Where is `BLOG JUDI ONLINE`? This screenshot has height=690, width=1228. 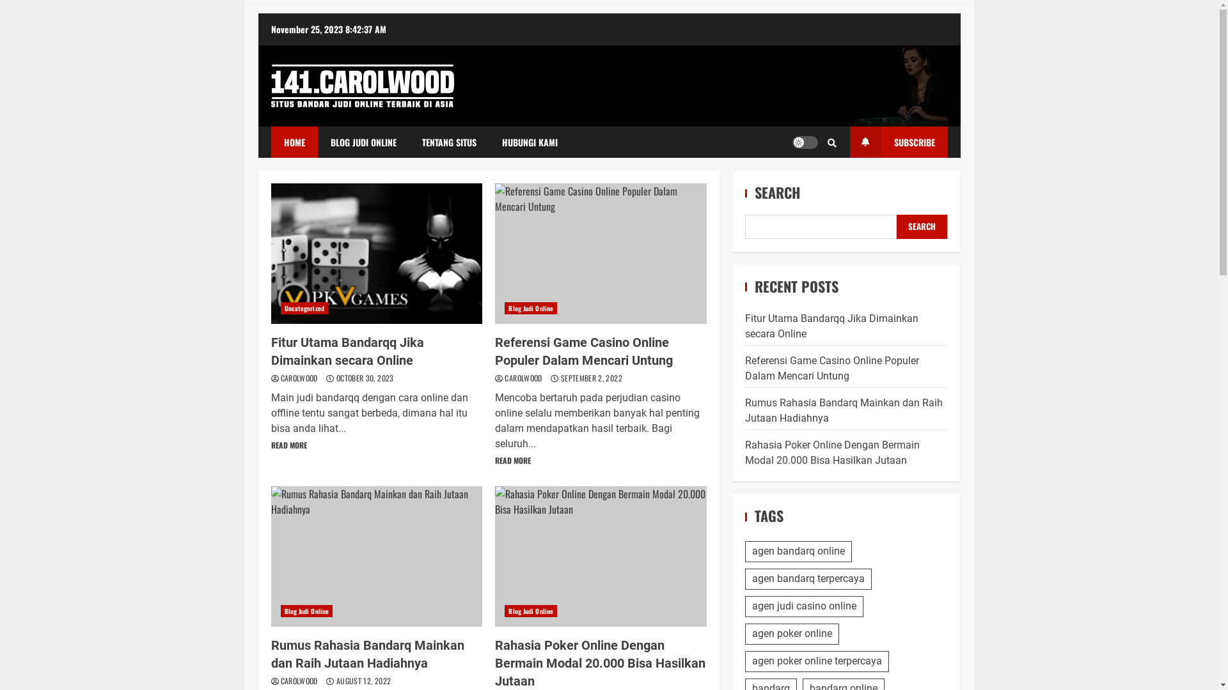
BLOG JUDI ONLINE is located at coordinates (363, 142).